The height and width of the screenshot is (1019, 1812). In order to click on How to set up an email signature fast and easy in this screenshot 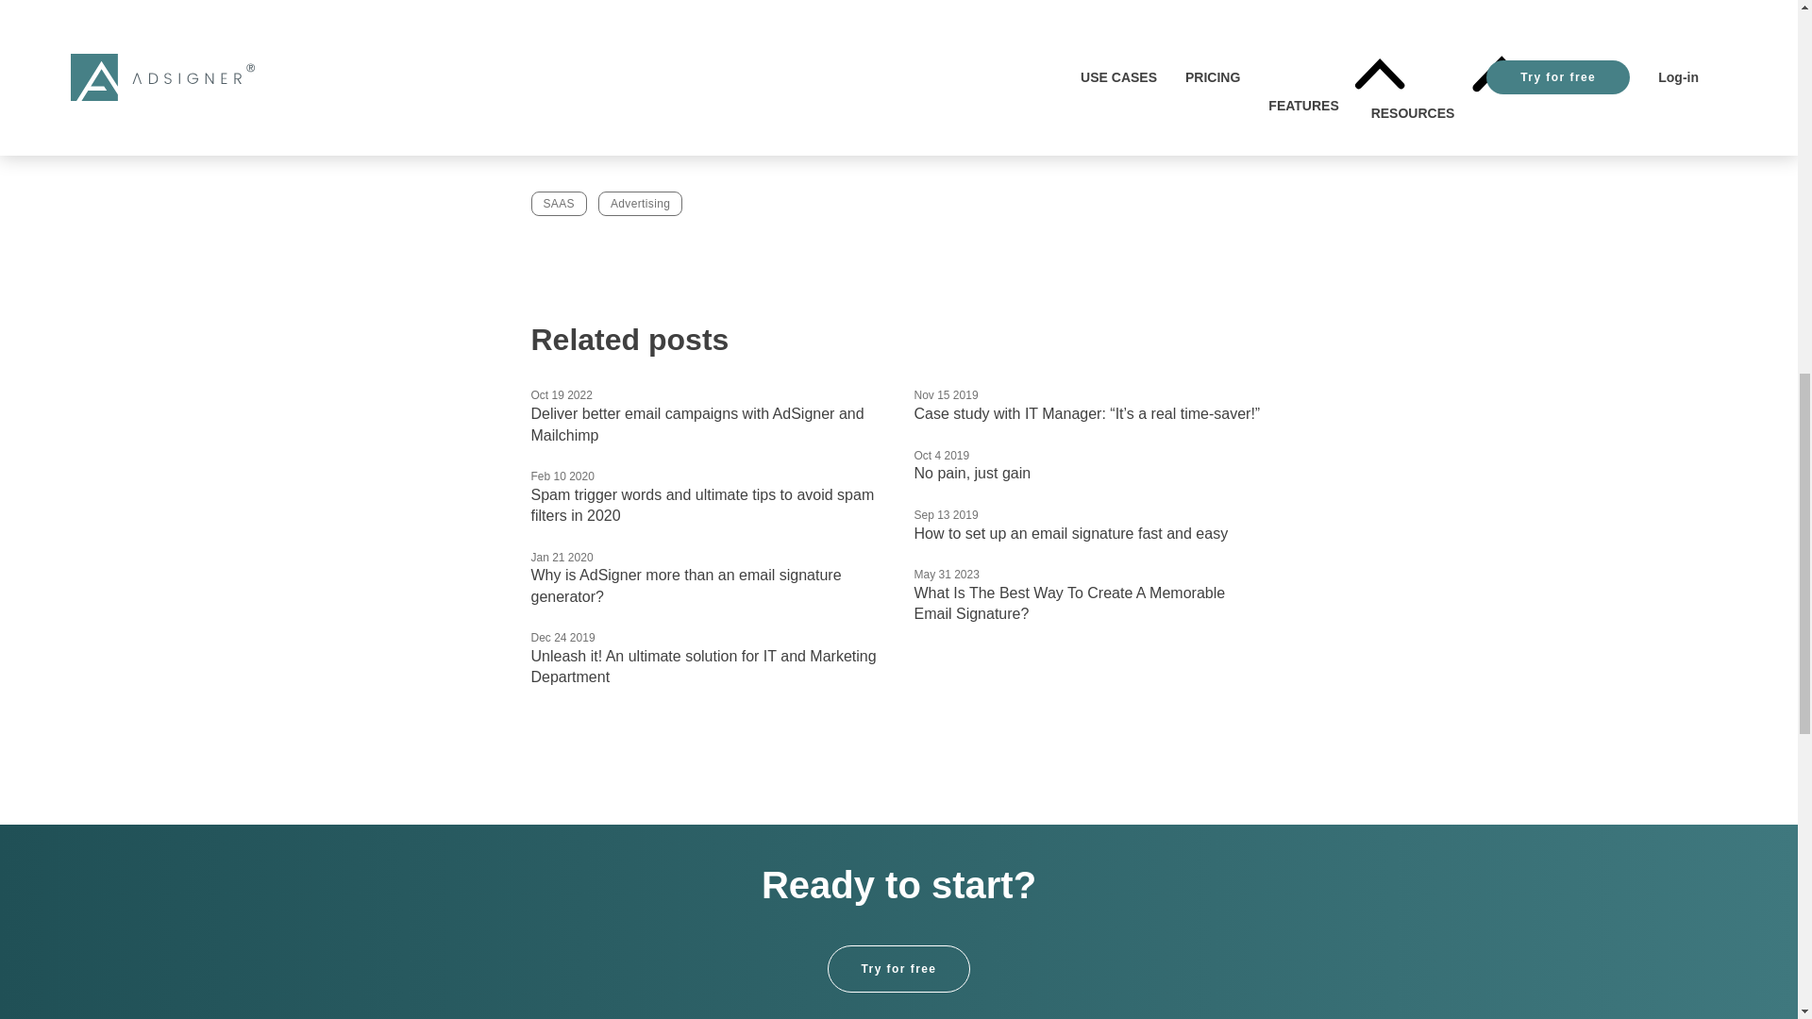, I will do `click(1070, 533)`.